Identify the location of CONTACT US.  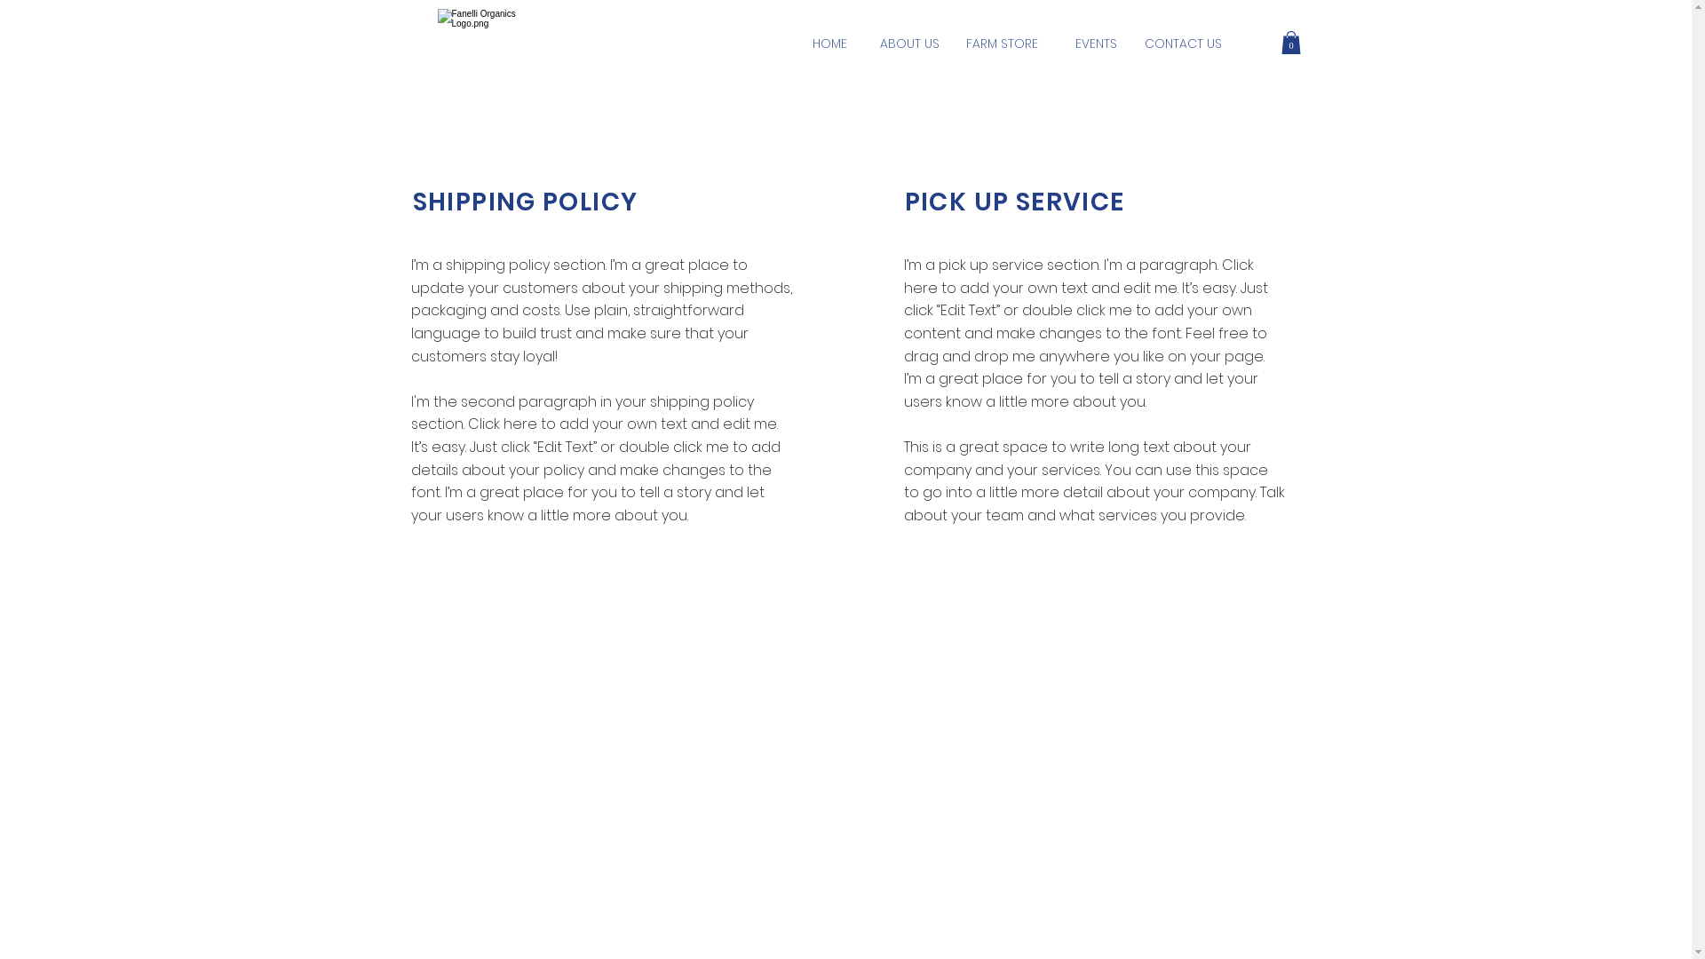
(1183, 44).